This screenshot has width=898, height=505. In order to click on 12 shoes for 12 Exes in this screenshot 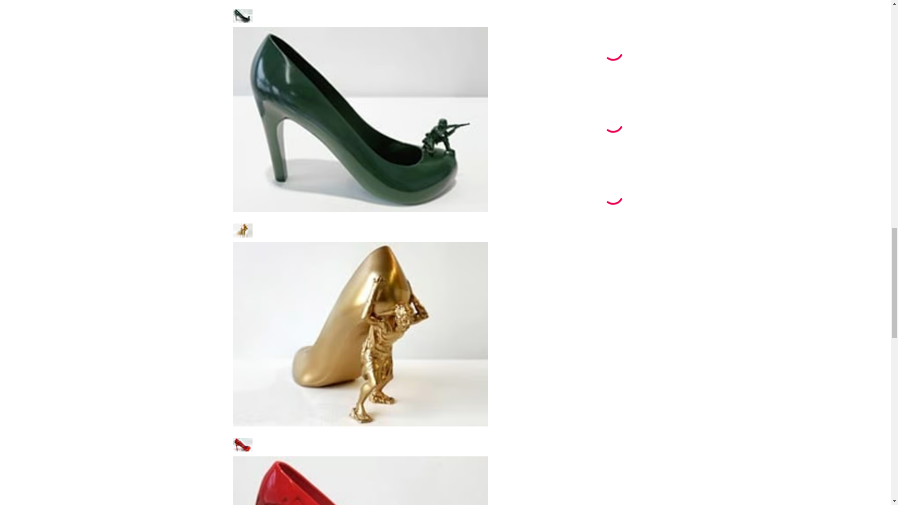, I will do `click(360, 471)`.